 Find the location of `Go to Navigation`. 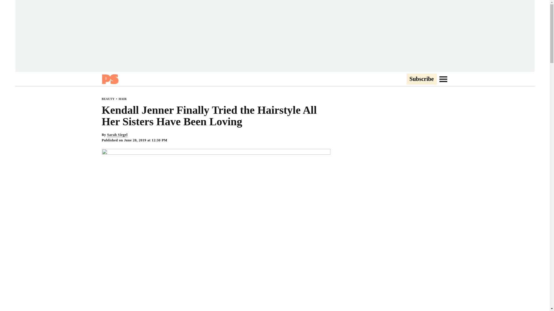

Go to Navigation is located at coordinates (443, 79).